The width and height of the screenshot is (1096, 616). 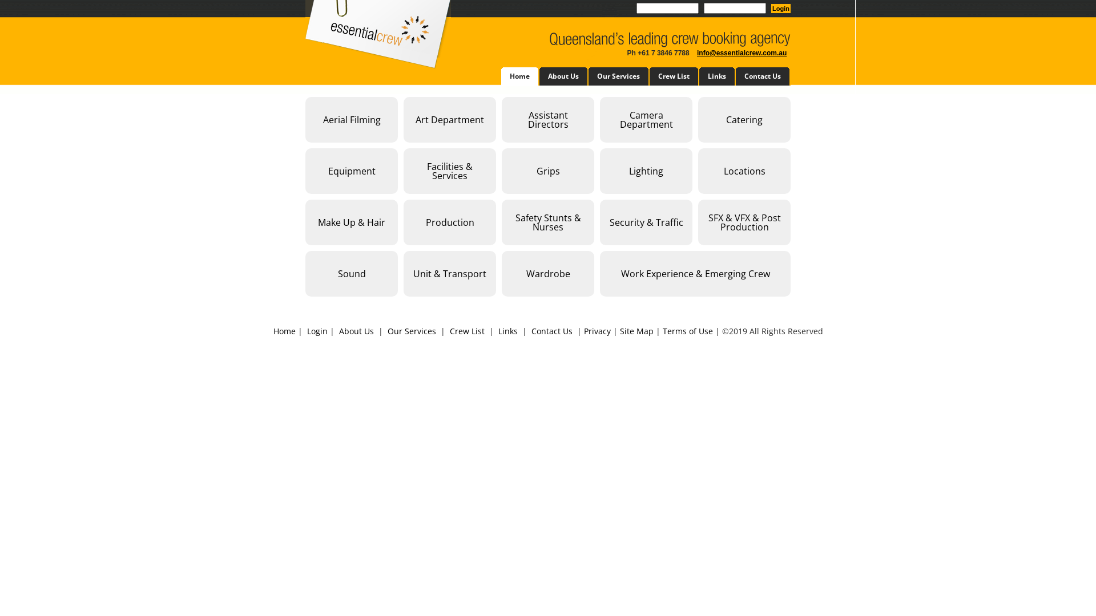 What do you see at coordinates (564, 76) in the screenshot?
I see `About Us` at bounding box center [564, 76].